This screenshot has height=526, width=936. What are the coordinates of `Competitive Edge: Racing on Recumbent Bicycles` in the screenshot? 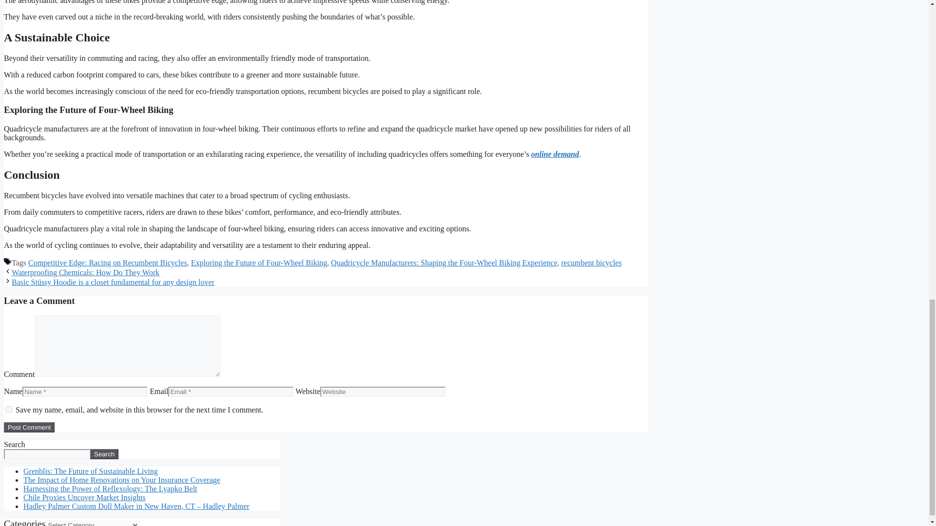 It's located at (107, 263).